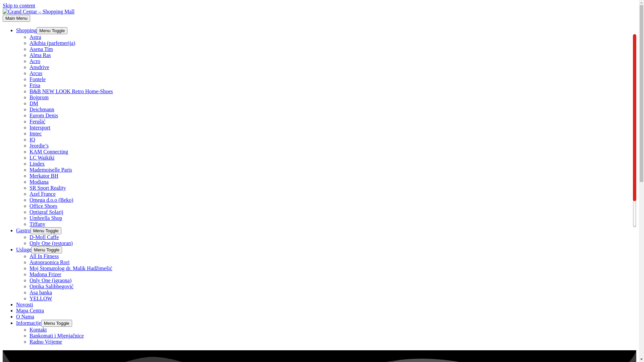  I want to click on Informacije, so click(29, 323).